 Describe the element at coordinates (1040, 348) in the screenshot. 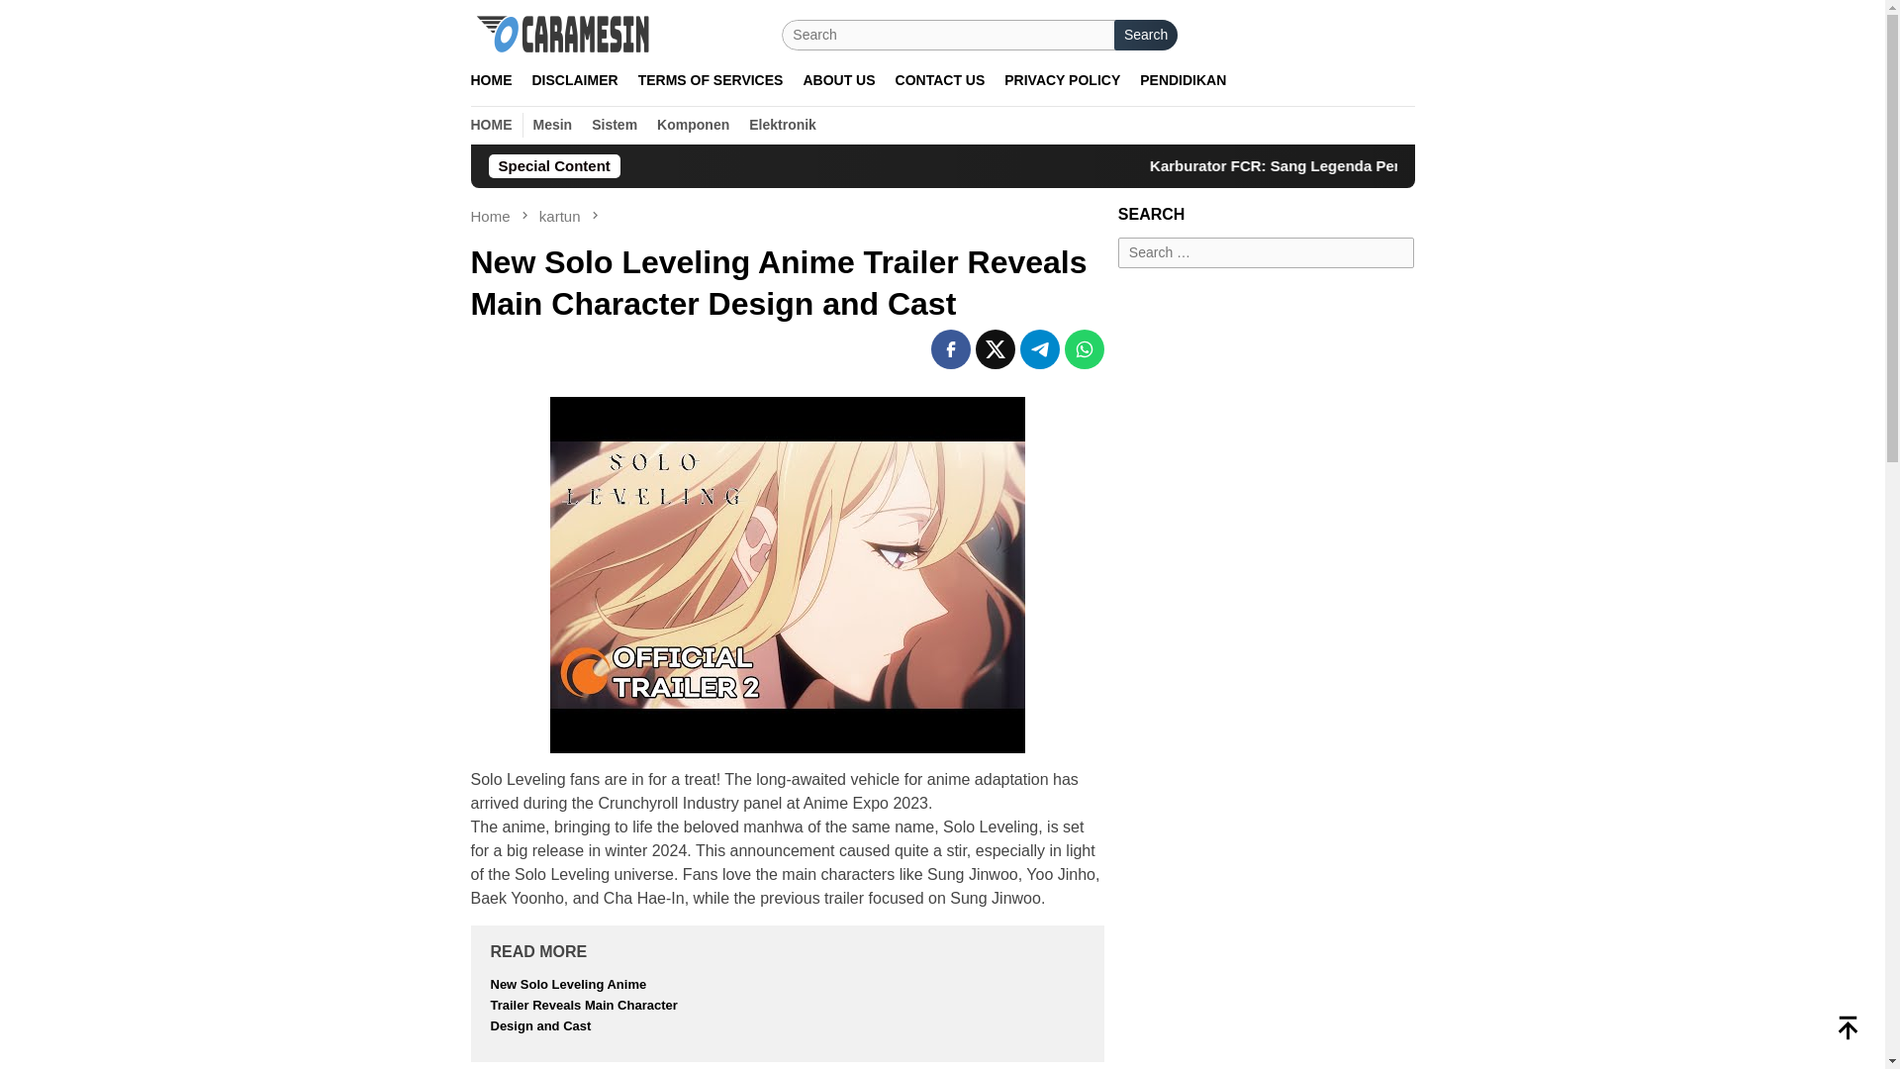

I see `Telegram Share` at that location.